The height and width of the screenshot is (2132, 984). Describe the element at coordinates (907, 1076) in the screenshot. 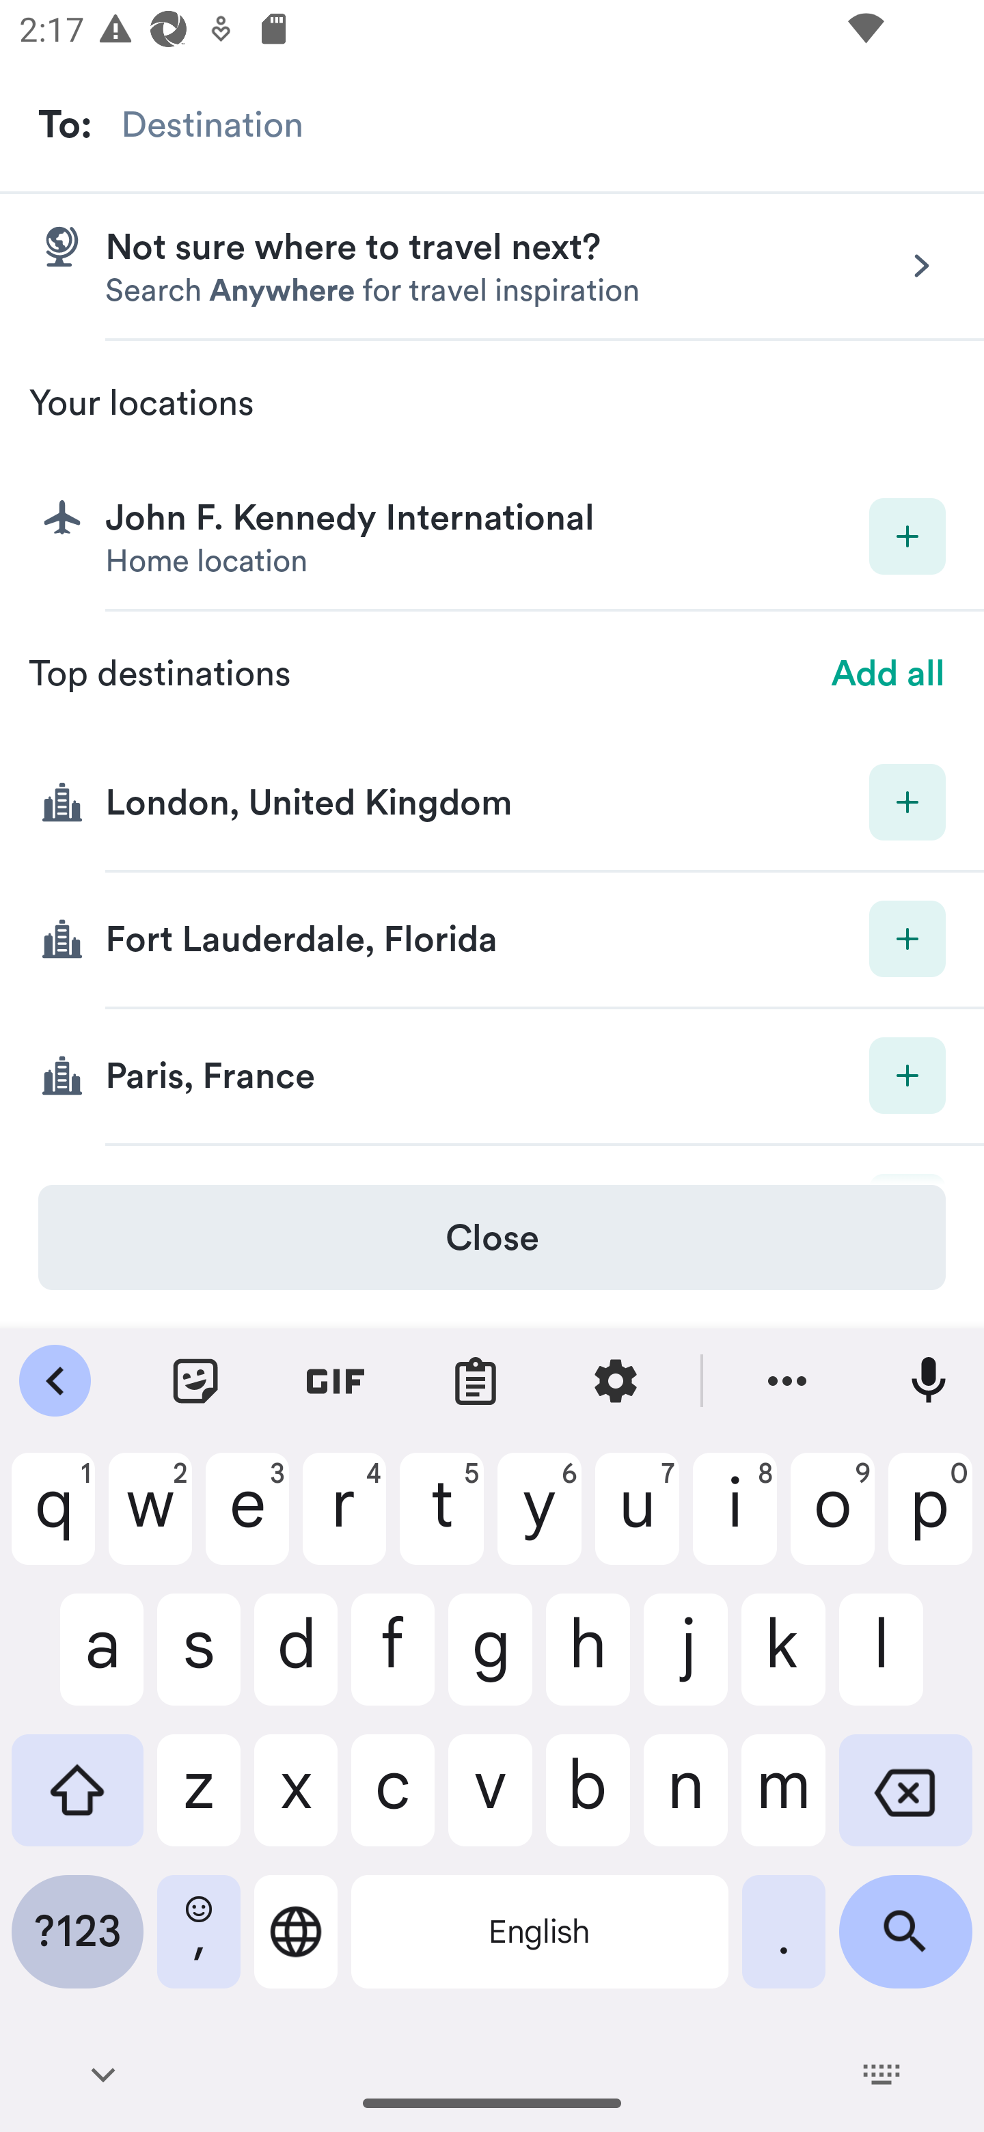

I see `Add destination` at that location.